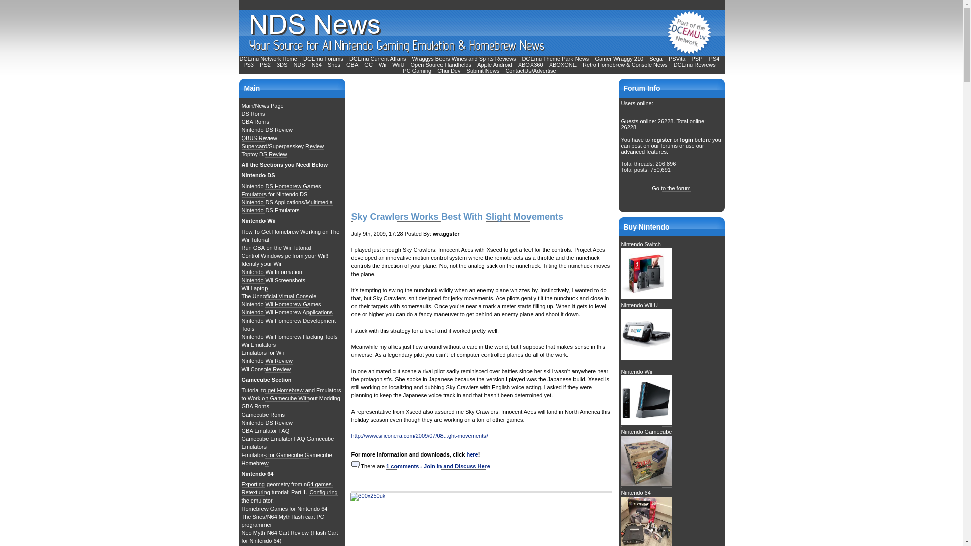 The height and width of the screenshot is (546, 971). I want to click on Sega, so click(655, 59).